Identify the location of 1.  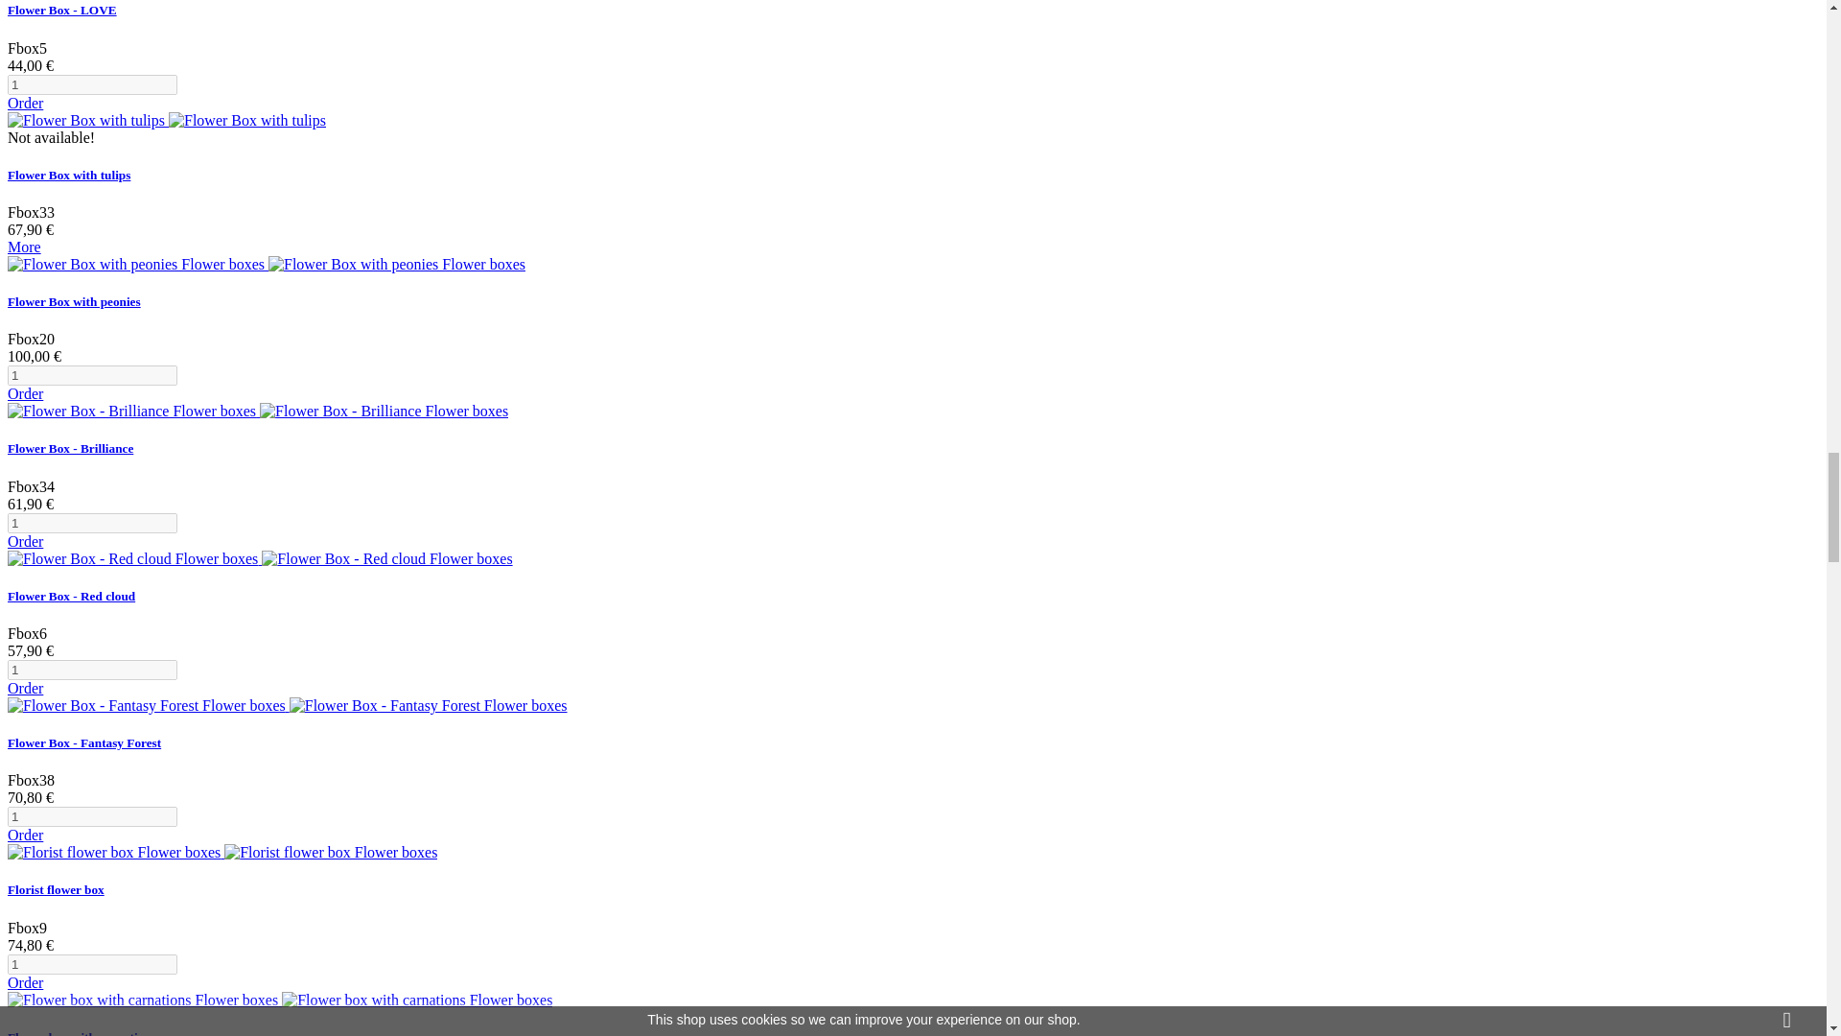
(92, 964).